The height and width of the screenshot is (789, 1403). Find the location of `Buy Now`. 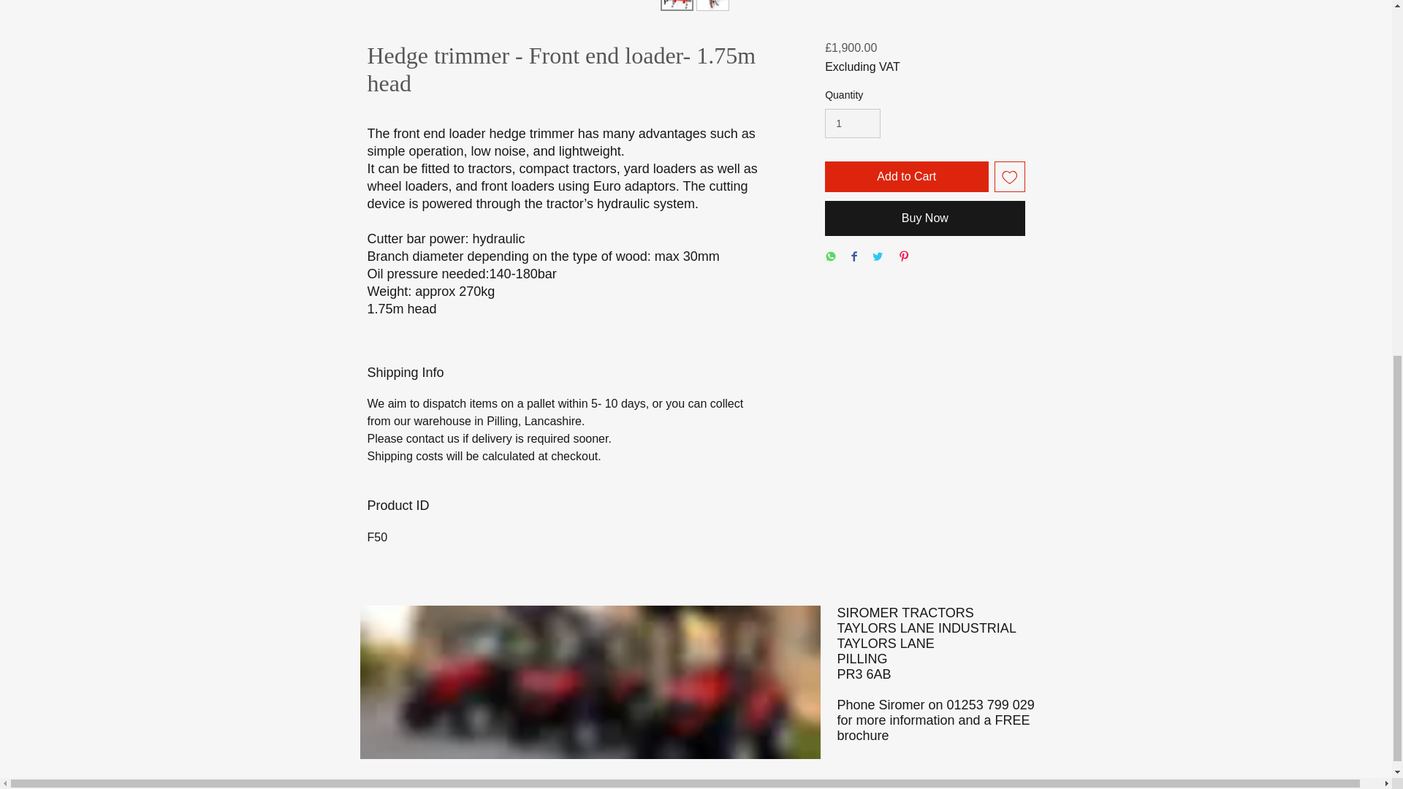

Buy Now is located at coordinates (924, 218).